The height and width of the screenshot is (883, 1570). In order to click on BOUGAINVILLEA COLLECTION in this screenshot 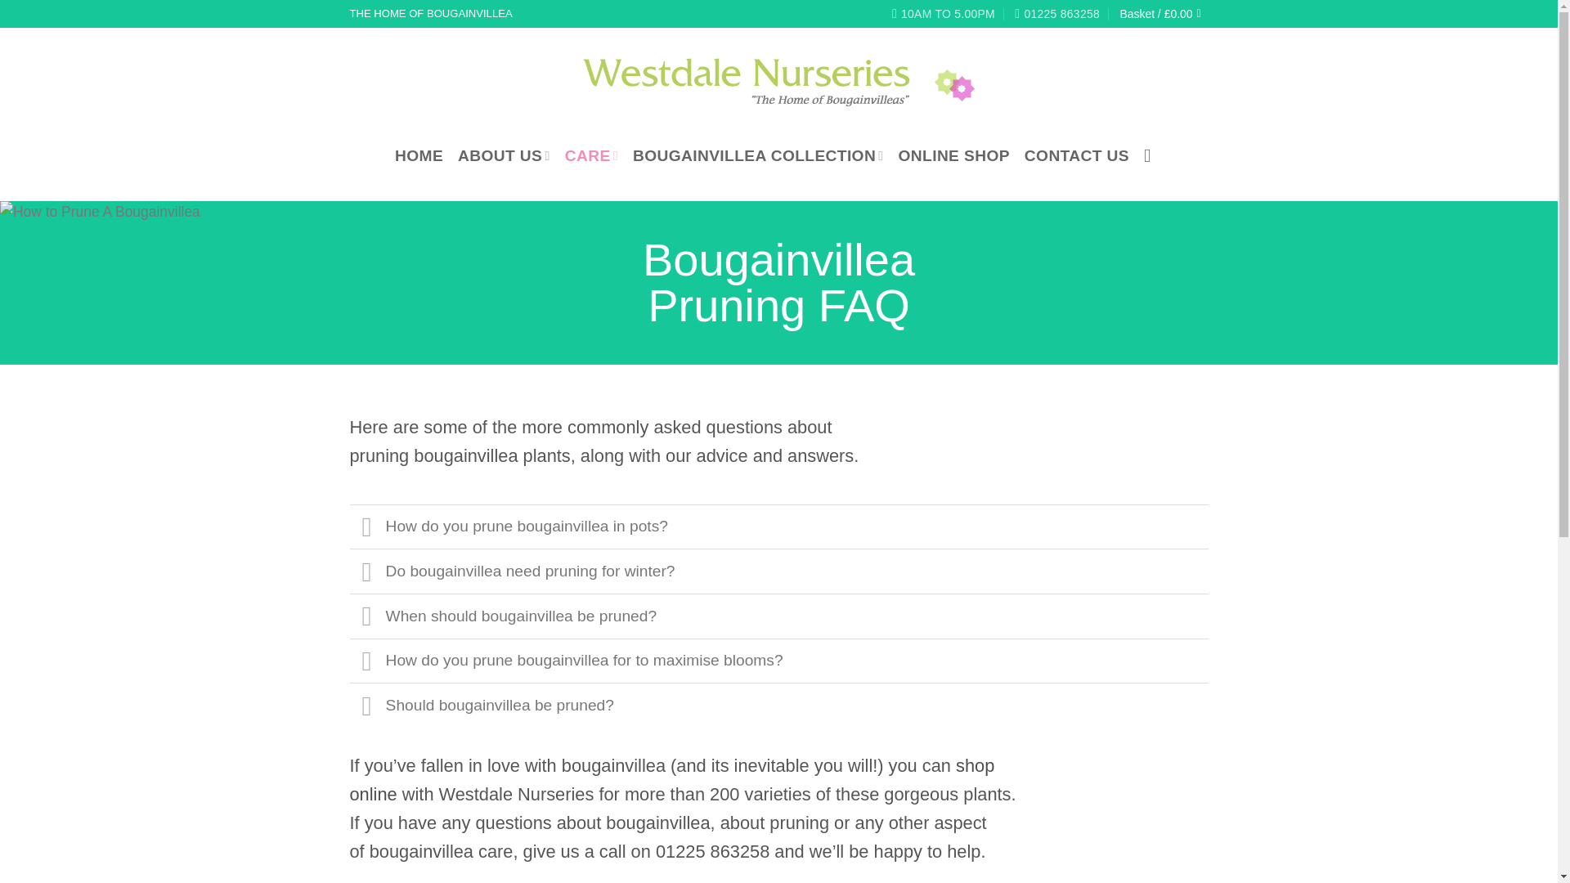, I will do `click(757, 156)`.